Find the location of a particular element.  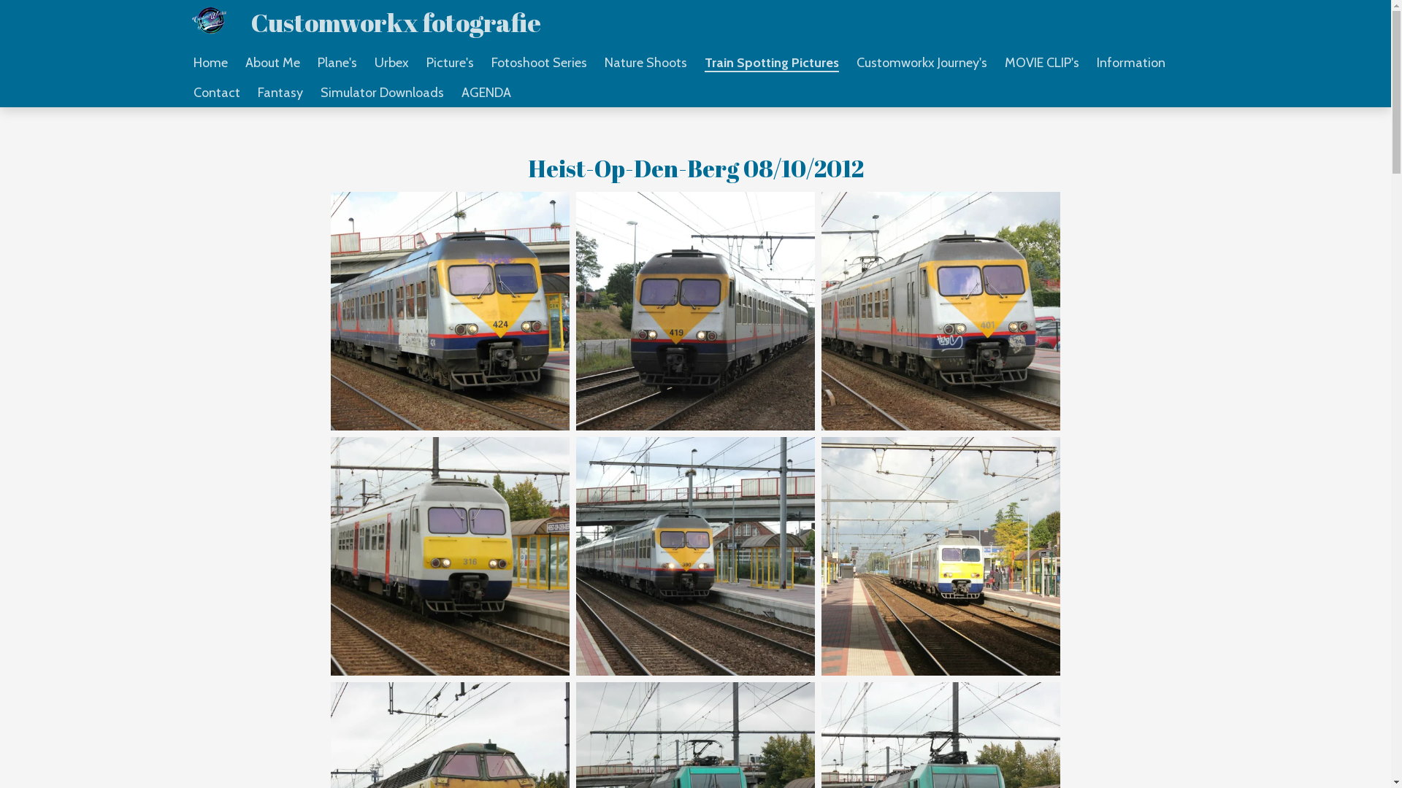

MOVIE CLIP's is located at coordinates (1042, 63).